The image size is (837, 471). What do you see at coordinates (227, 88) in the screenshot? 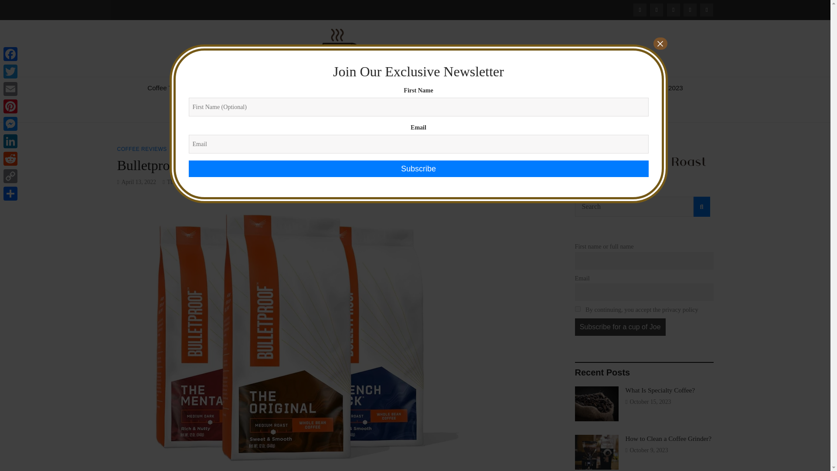
I see `Coffee Recipes` at bounding box center [227, 88].